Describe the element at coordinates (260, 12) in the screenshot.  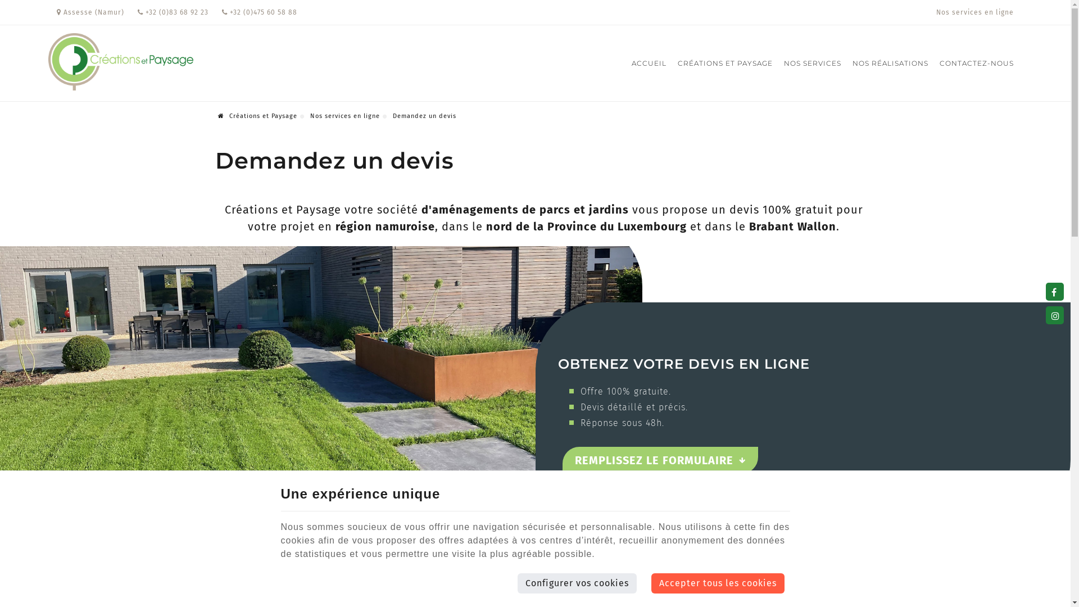
I see `+32 (0)475 60 58 88` at that location.